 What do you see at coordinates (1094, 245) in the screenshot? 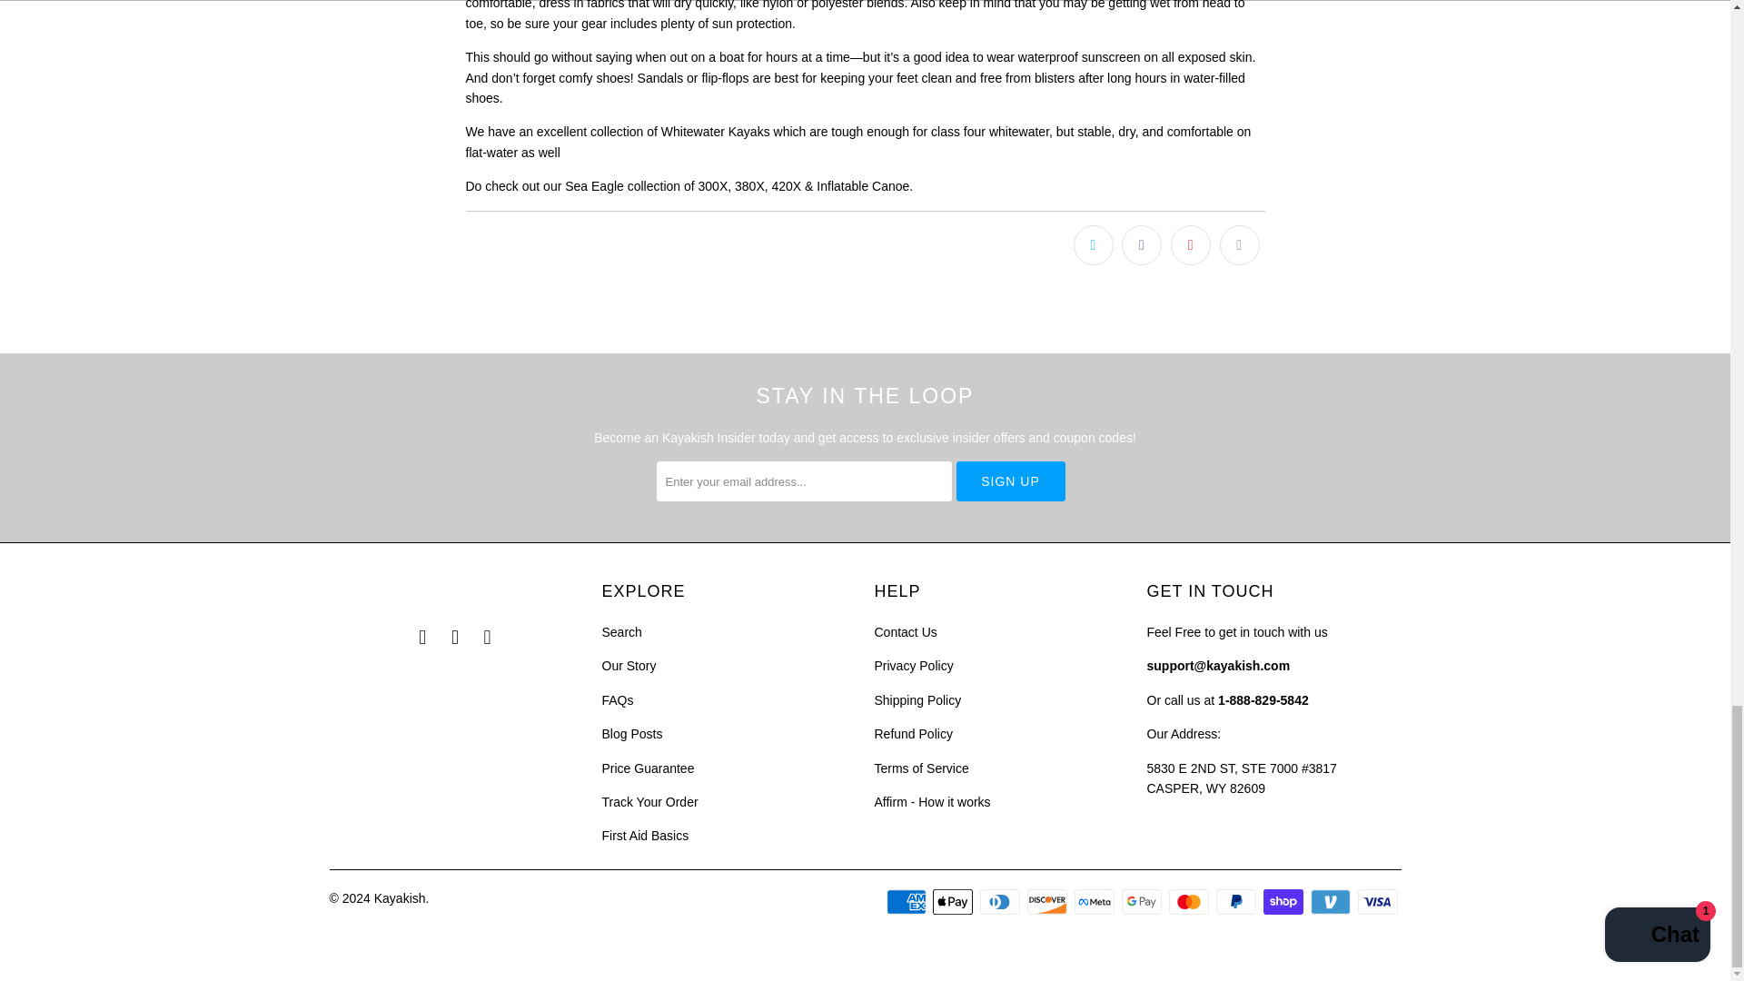
I see `Share this on Twitter` at bounding box center [1094, 245].